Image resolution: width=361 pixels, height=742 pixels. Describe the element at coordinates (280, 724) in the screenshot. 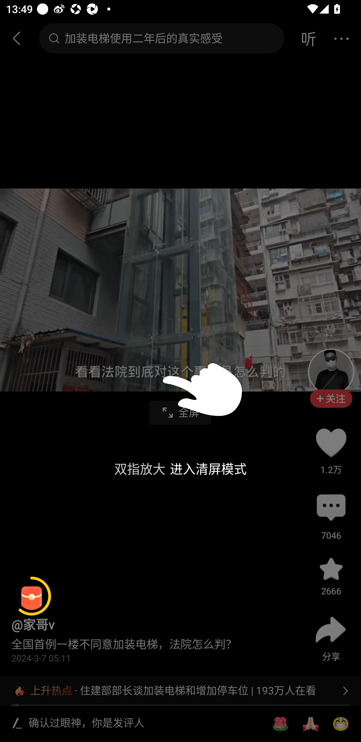

I see `[玫瑰]` at that location.